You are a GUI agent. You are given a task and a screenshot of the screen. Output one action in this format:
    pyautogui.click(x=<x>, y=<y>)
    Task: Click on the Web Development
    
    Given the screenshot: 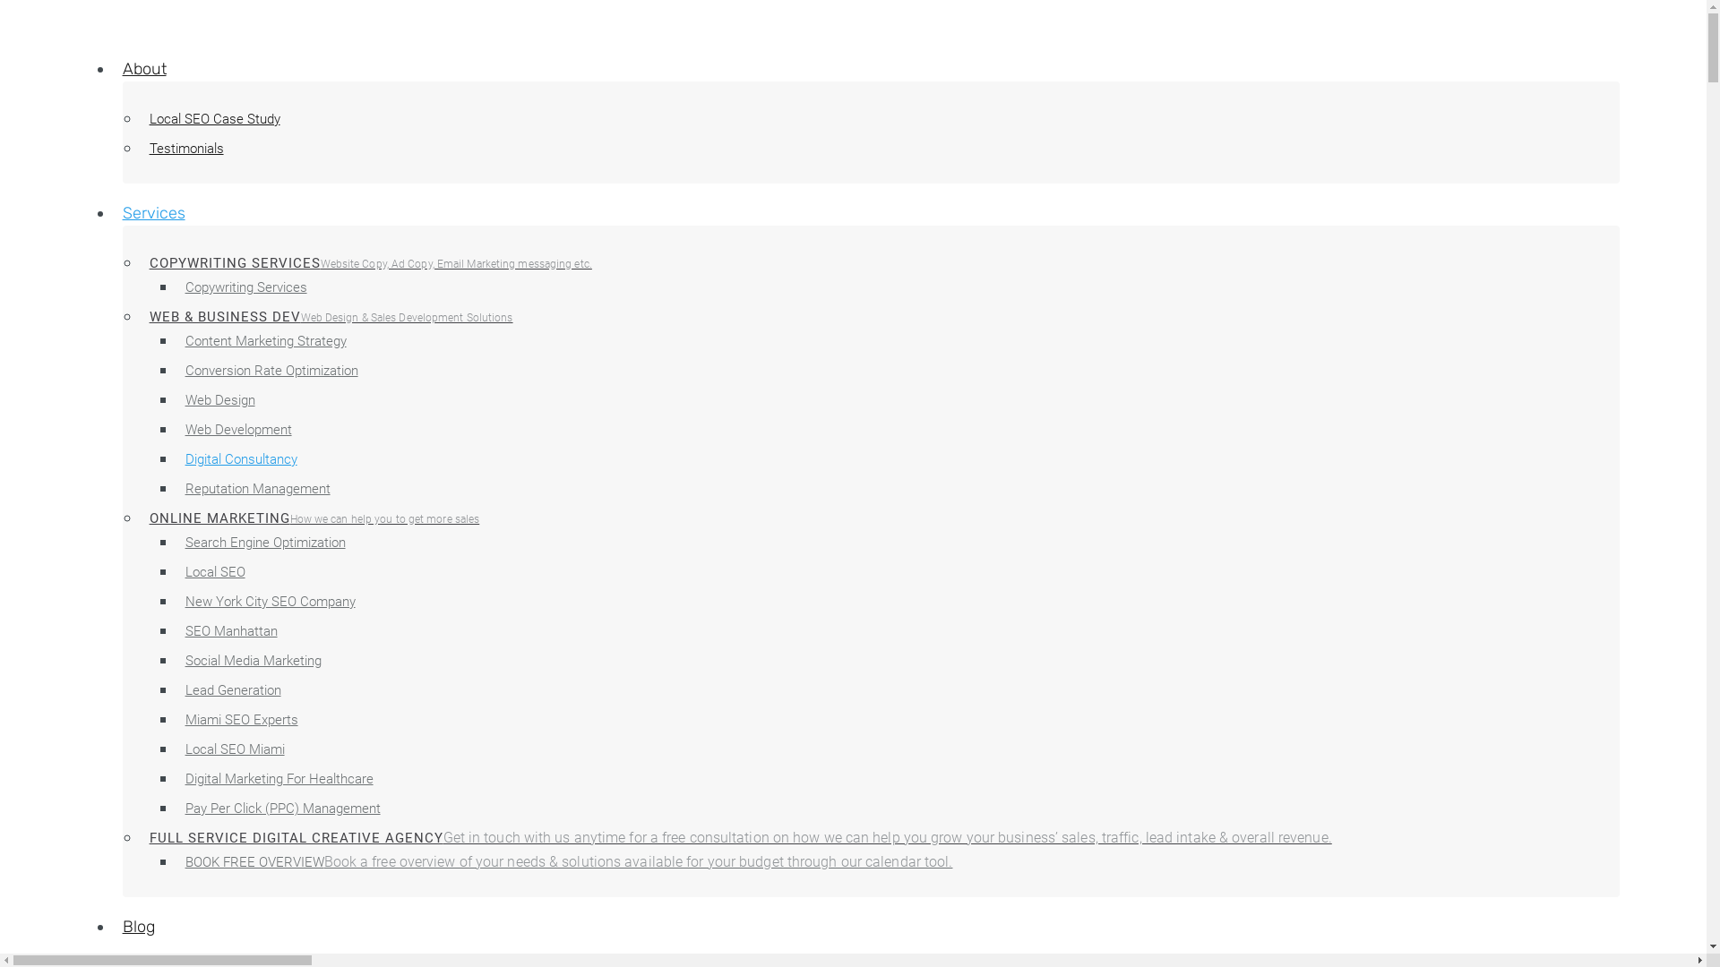 What is the action you would take?
    pyautogui.click(x=238, y=430)
    